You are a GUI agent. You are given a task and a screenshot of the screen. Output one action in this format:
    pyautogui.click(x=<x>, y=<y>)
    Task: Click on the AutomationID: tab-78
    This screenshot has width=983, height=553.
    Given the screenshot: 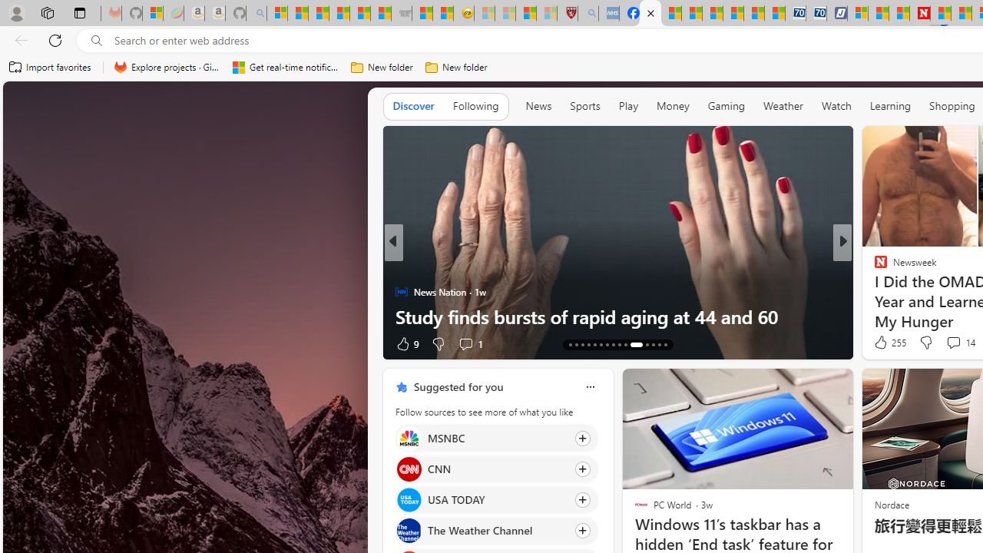 What is the action you would take?
    pyautogui.click(x=653, y=344)
    